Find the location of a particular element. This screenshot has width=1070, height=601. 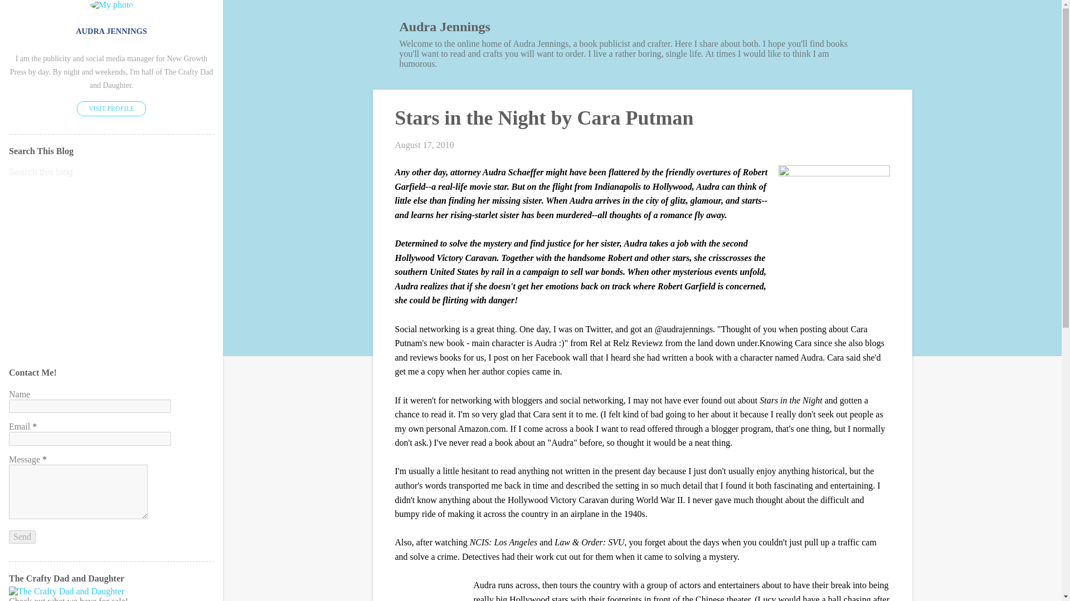

Send is located at coordinates (22, 536).